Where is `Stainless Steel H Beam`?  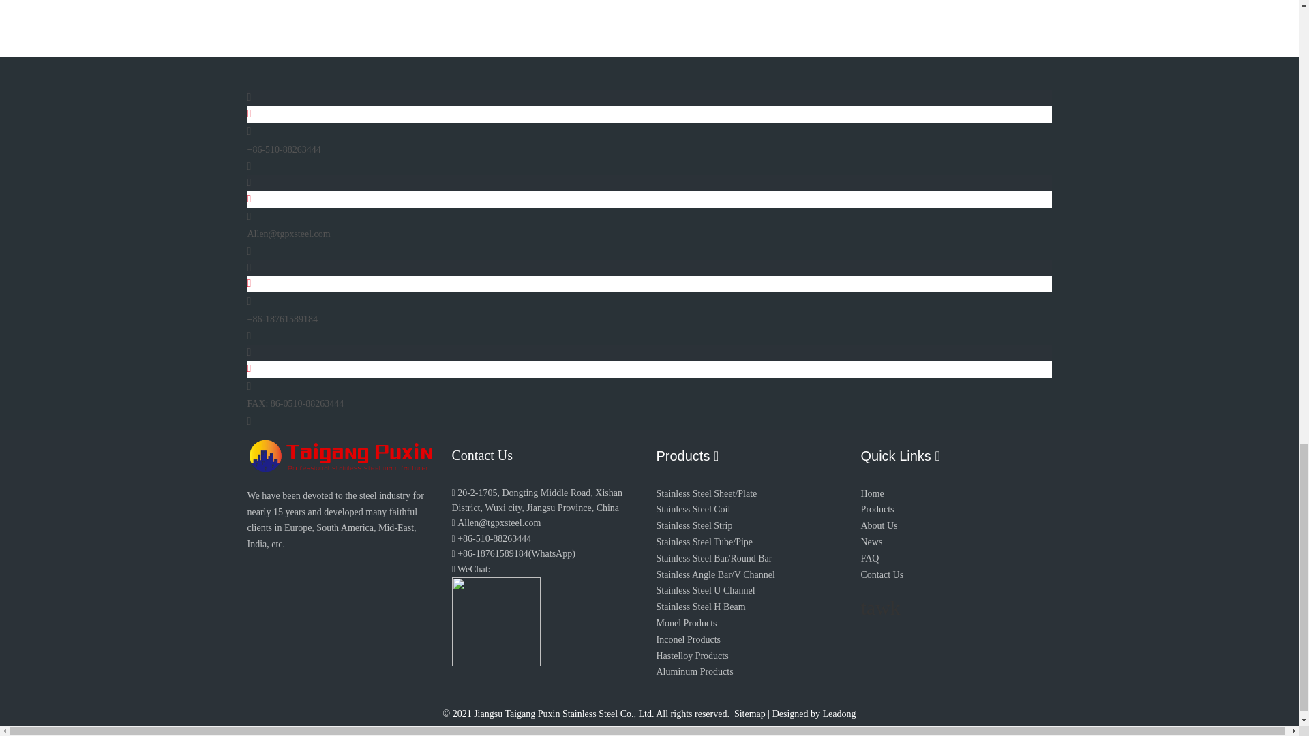
Stainless Steel H Beam is located at coordinates (699, 607).